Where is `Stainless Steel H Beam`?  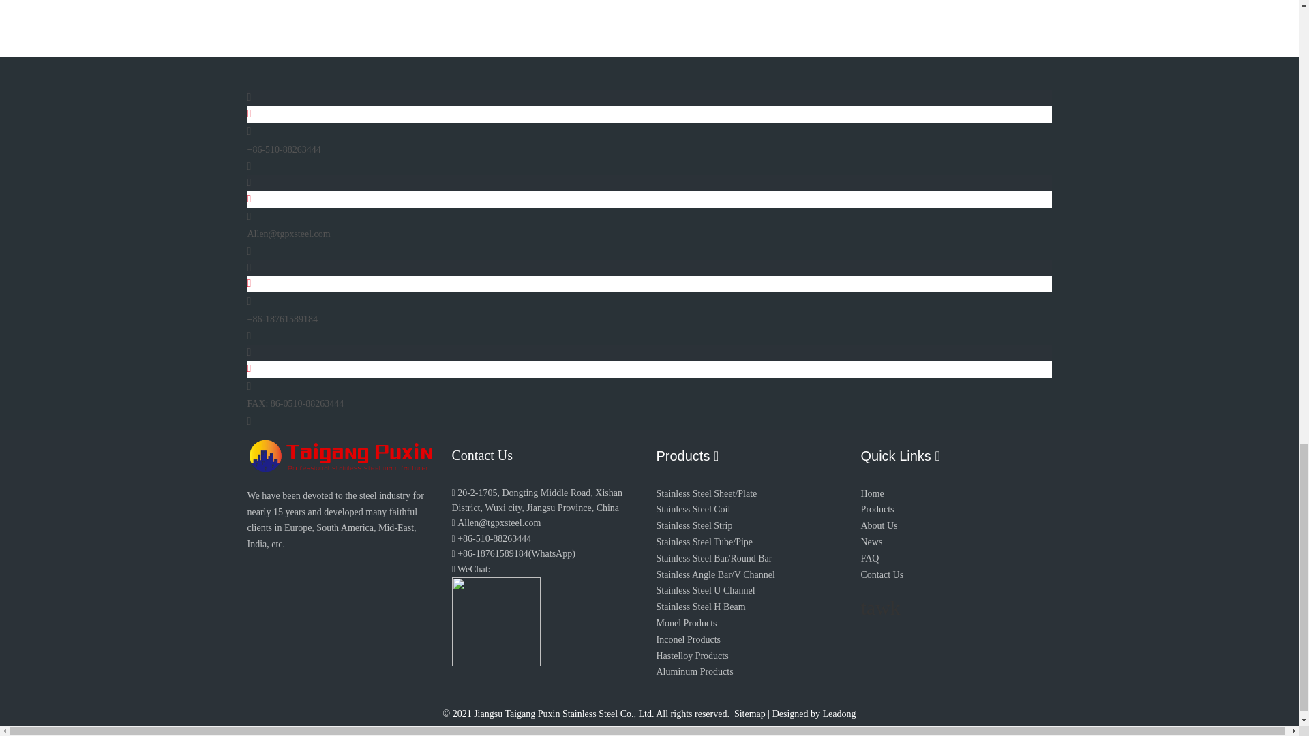
Stainless Steel H Beam is located at coordinates (699, 607).